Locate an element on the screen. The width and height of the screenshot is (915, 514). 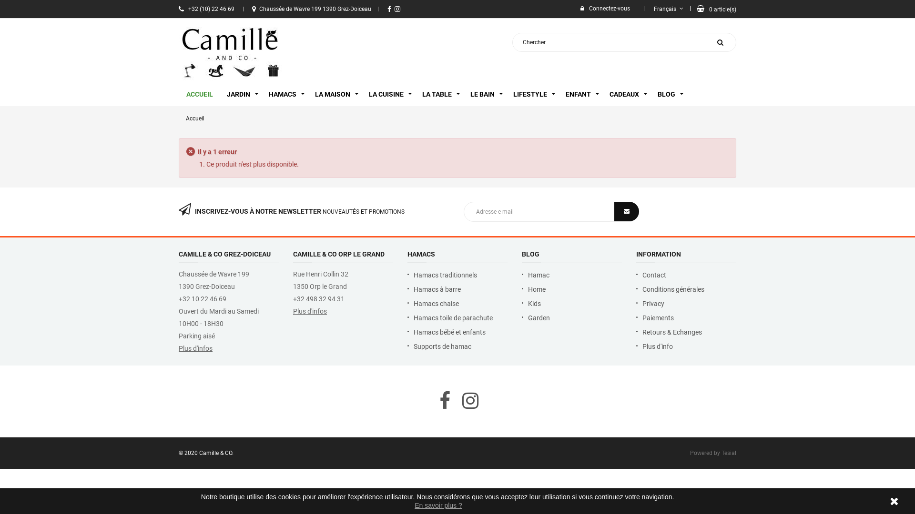
Accueil is located at coordinates (195, 119).